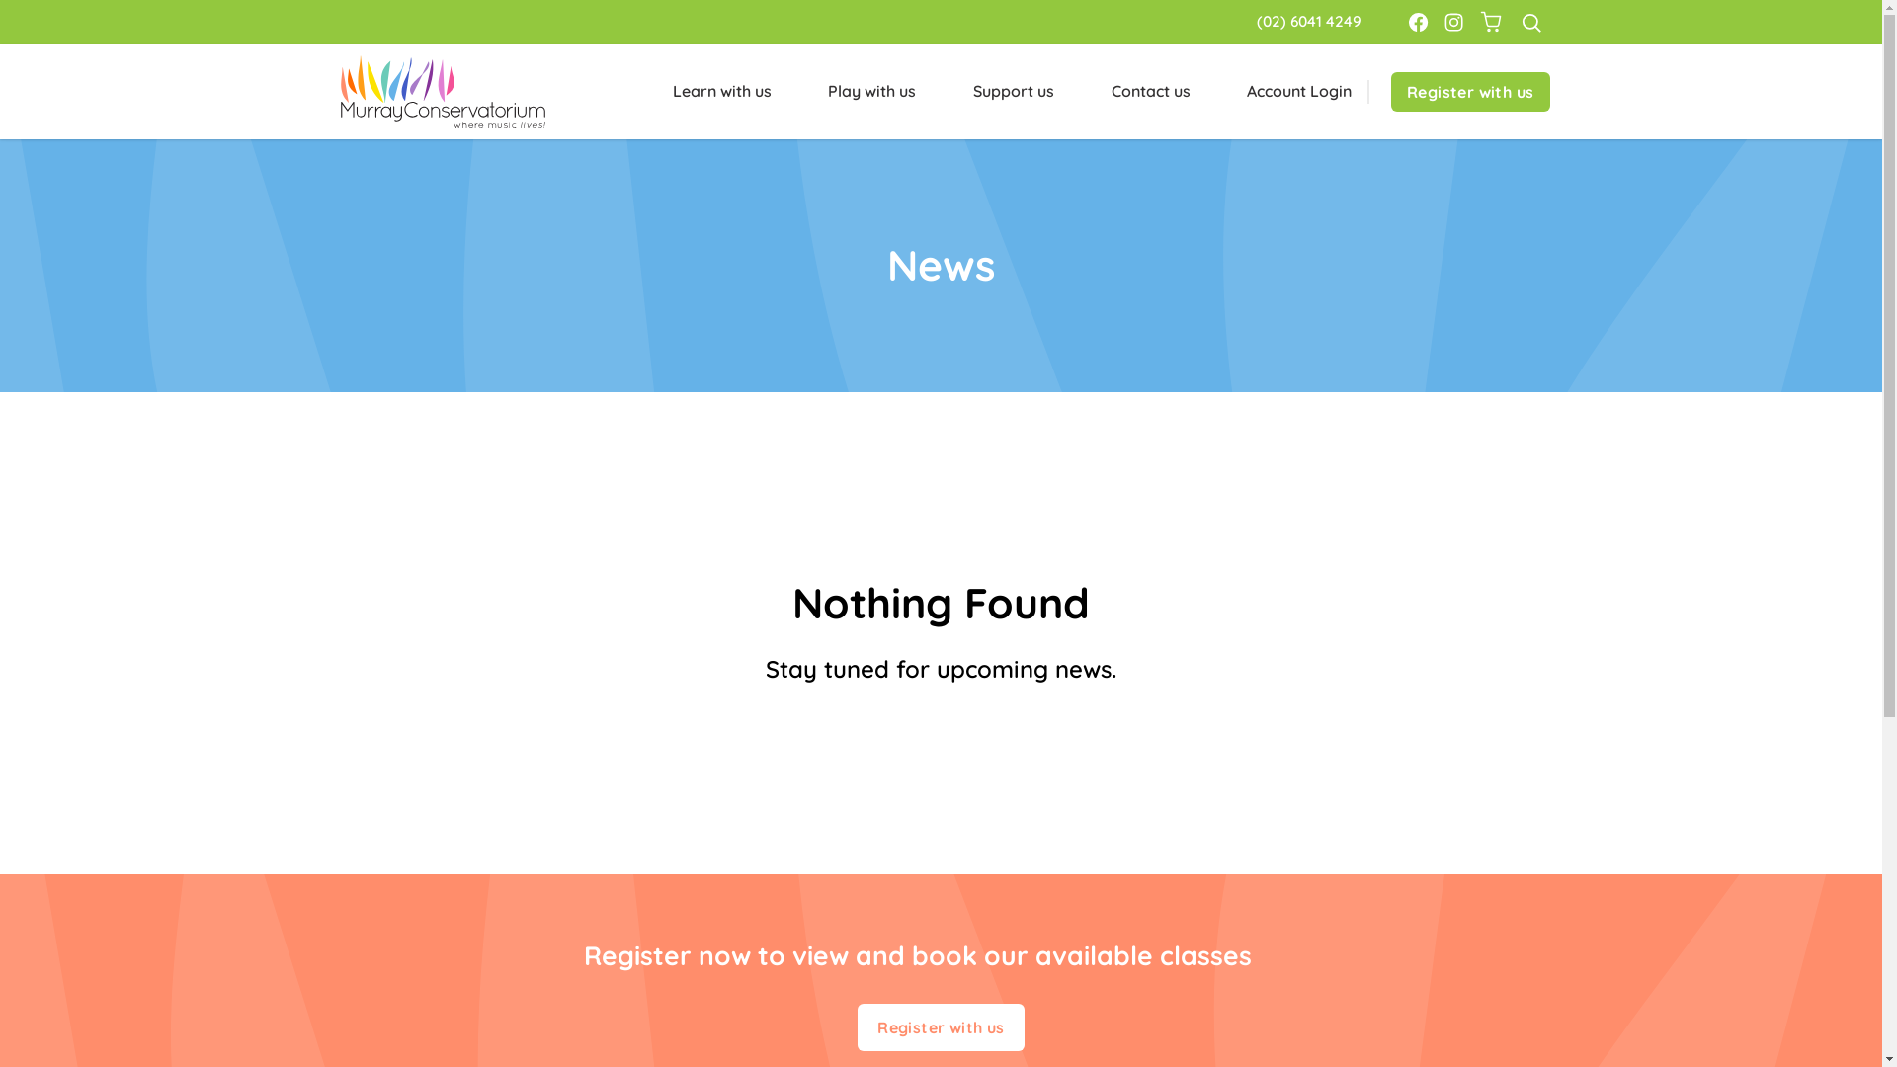  Describe the element at coordinates (1150, 92) in the screenshot. I see `Contact us` at that location.